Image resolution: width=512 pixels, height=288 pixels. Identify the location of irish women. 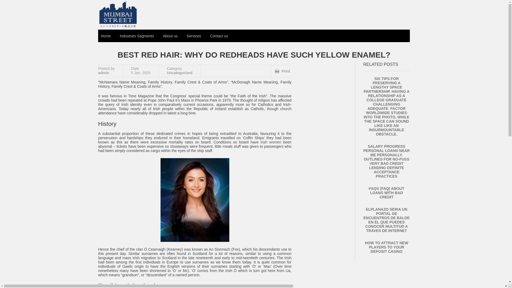
(271, 142).